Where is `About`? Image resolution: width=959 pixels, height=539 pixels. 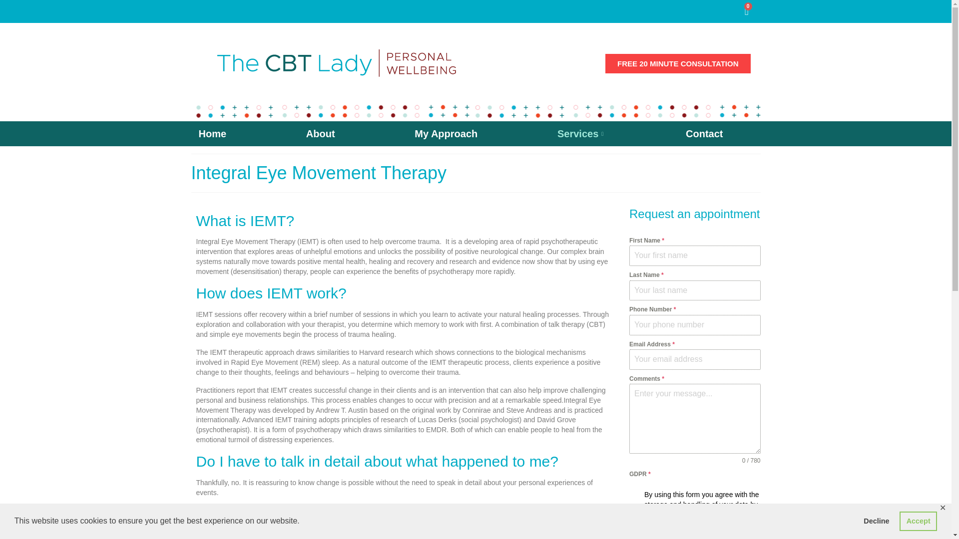
About is located at coordinates (320, 134).